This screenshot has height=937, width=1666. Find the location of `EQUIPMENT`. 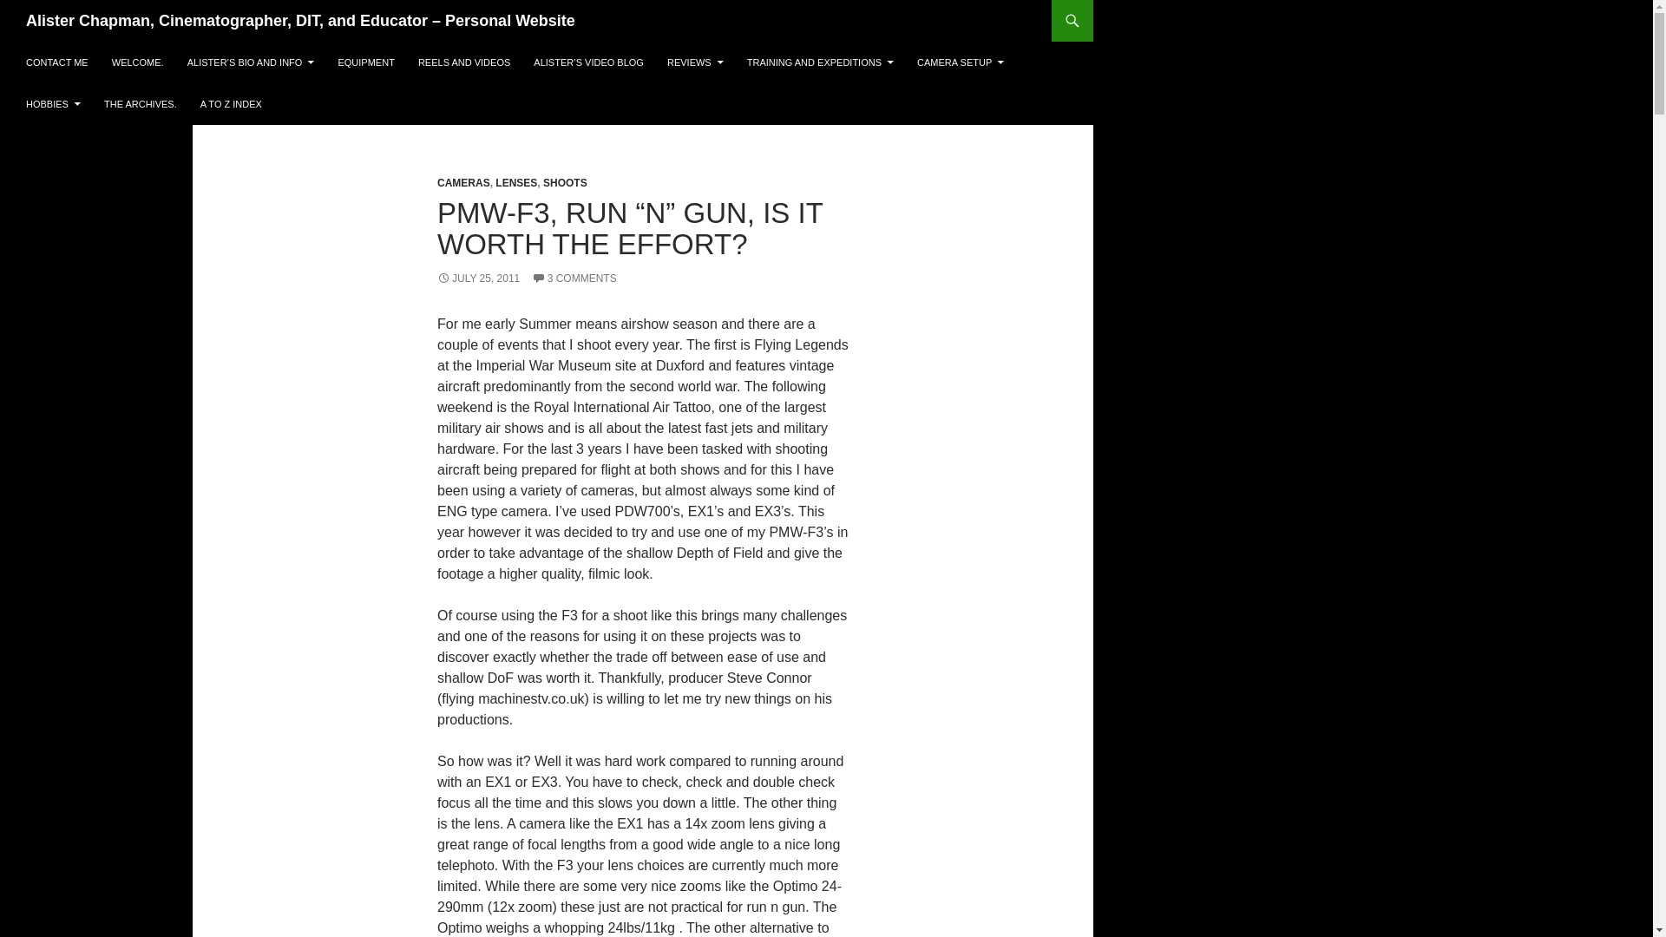

EQUIPMENT is located at coordinates (365, 62).